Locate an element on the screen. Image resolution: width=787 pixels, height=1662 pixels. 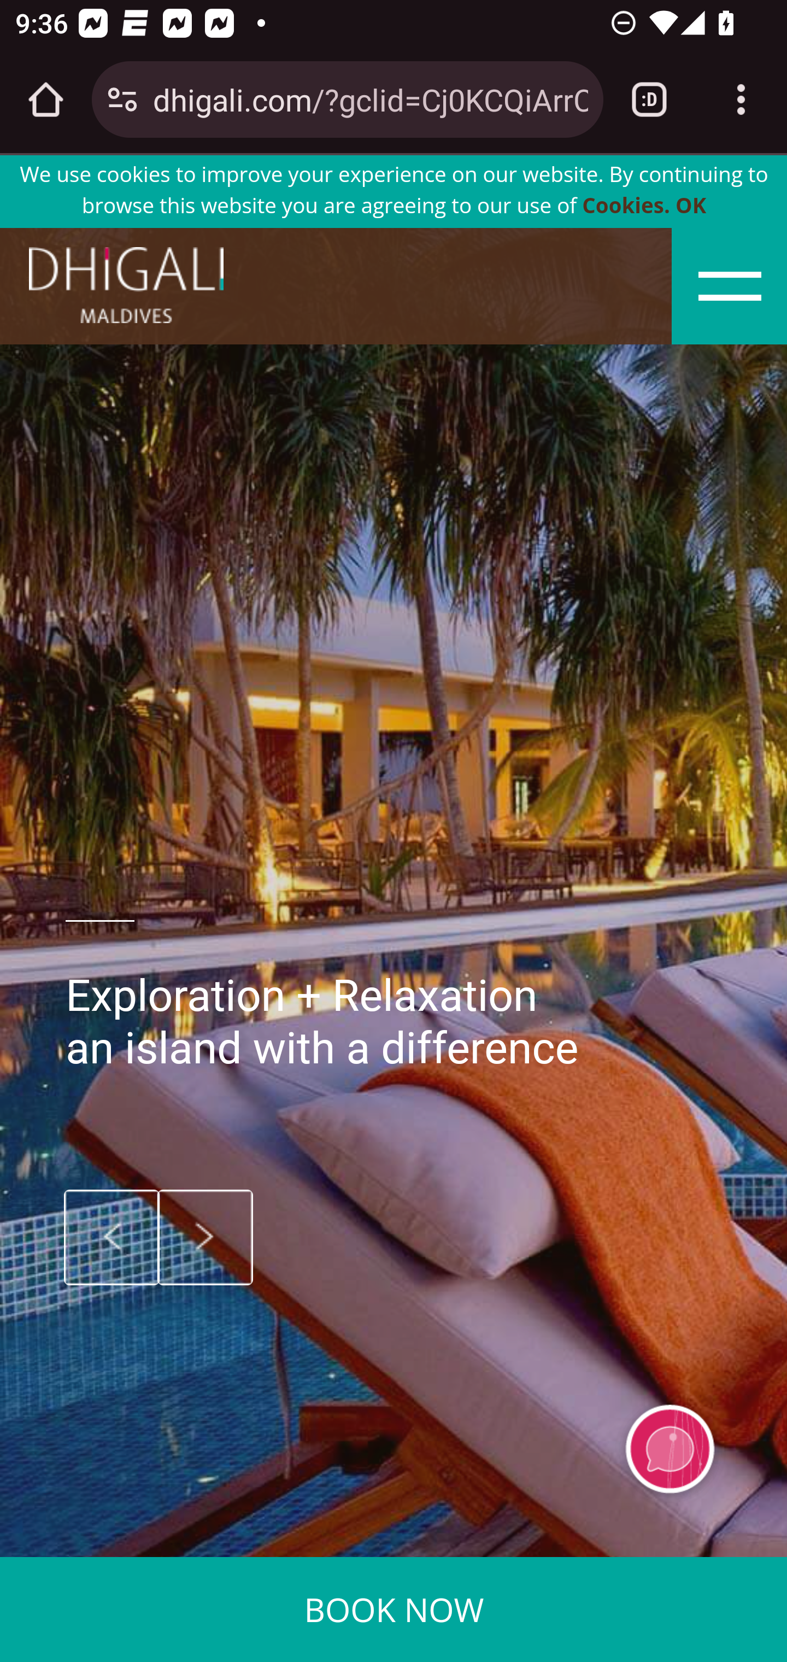
OK is located at coordinates (690, 207).